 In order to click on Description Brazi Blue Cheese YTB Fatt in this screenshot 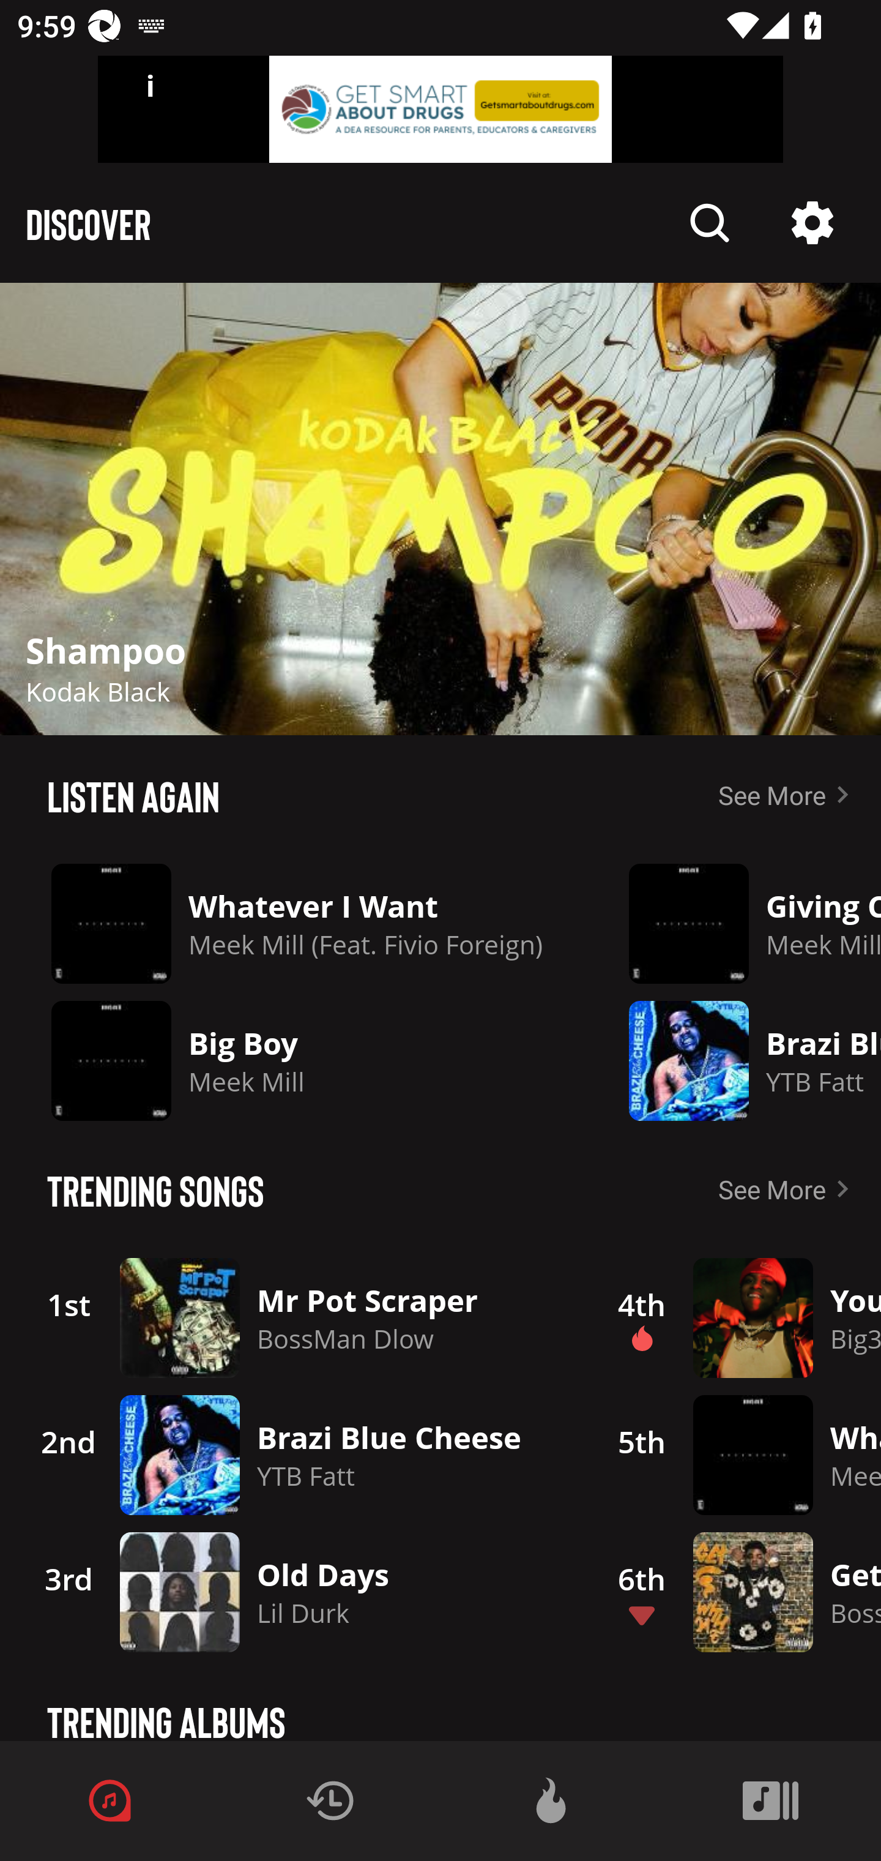, I will do `click(738, 1060)`.